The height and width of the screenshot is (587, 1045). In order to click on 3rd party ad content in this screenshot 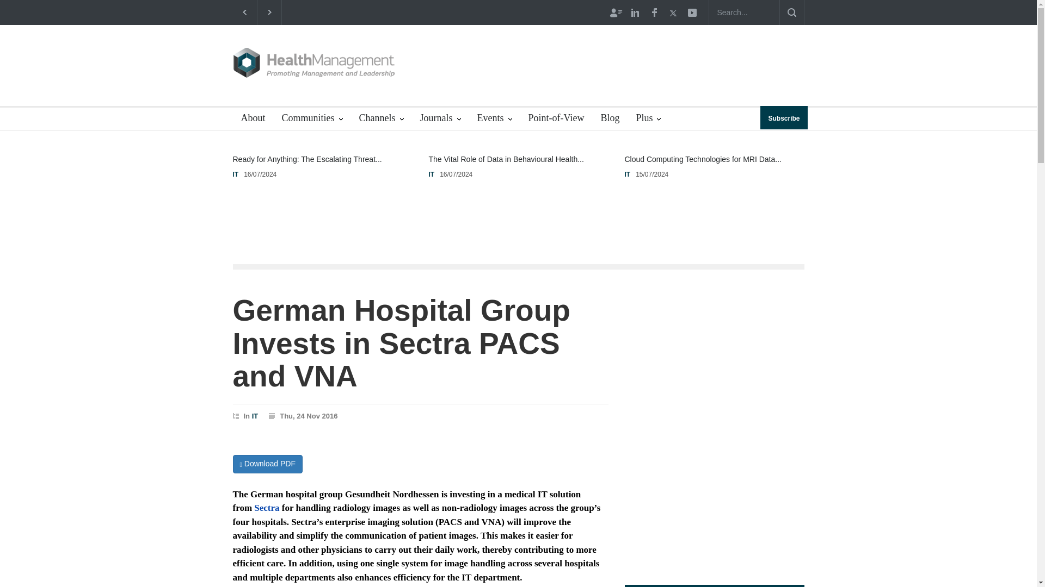, I will do `click(606, 65)`.